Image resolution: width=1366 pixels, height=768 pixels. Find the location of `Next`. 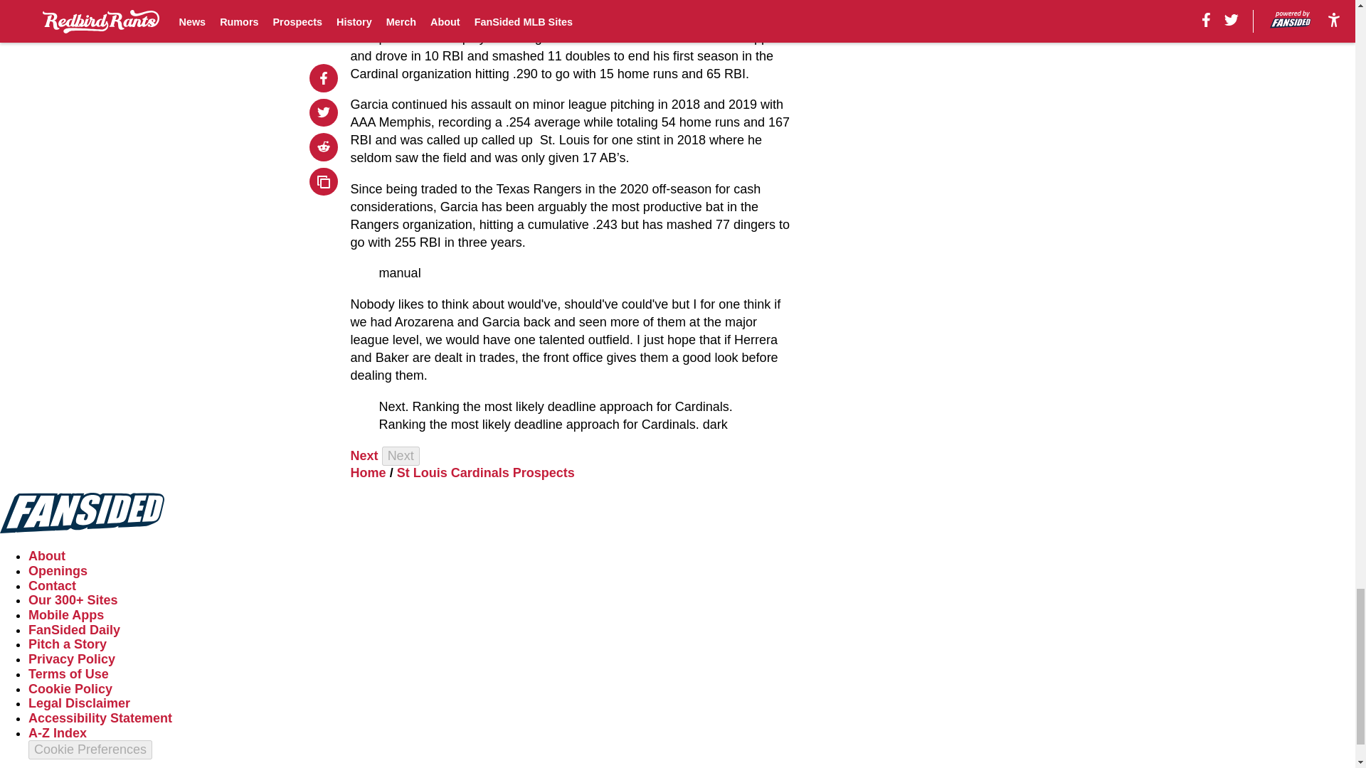

Next is located at coordinates (401, 455).